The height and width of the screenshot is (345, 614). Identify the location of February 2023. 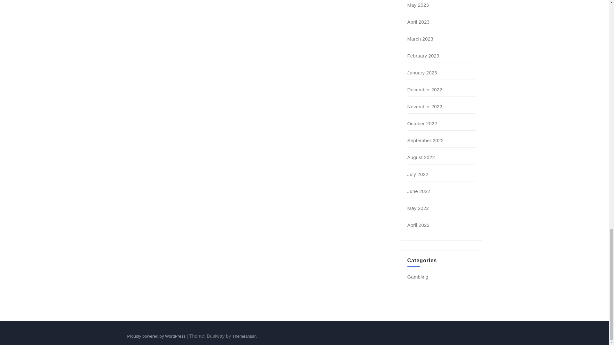
(423, 56).